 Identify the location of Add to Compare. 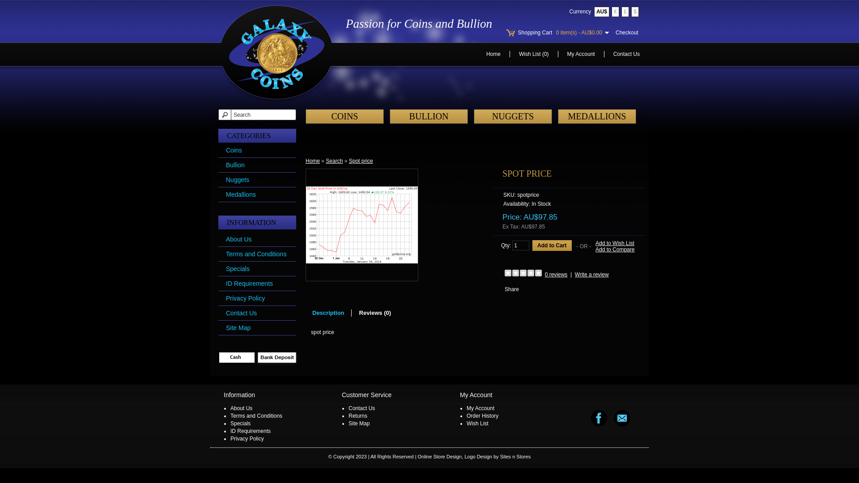
(615, 250).